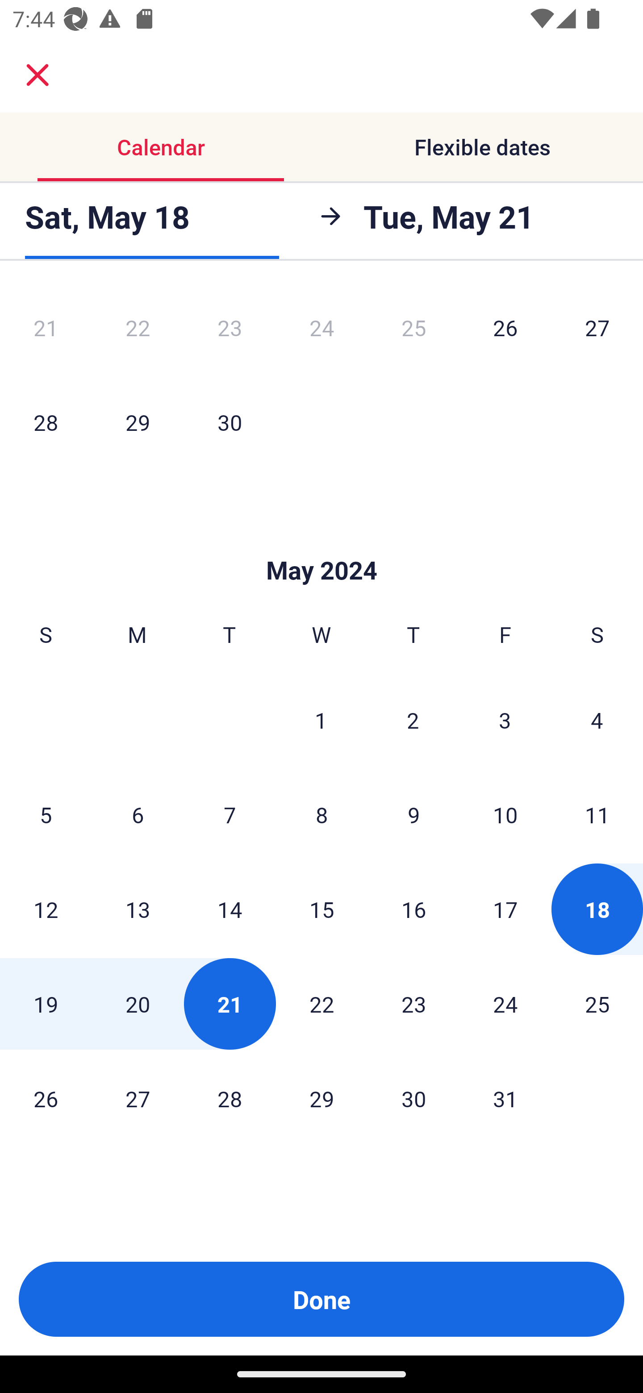  Describe the element at coordinates (46, 1098) in the screenshot. I see `26 Sunday, May 26, 2024` at that location.